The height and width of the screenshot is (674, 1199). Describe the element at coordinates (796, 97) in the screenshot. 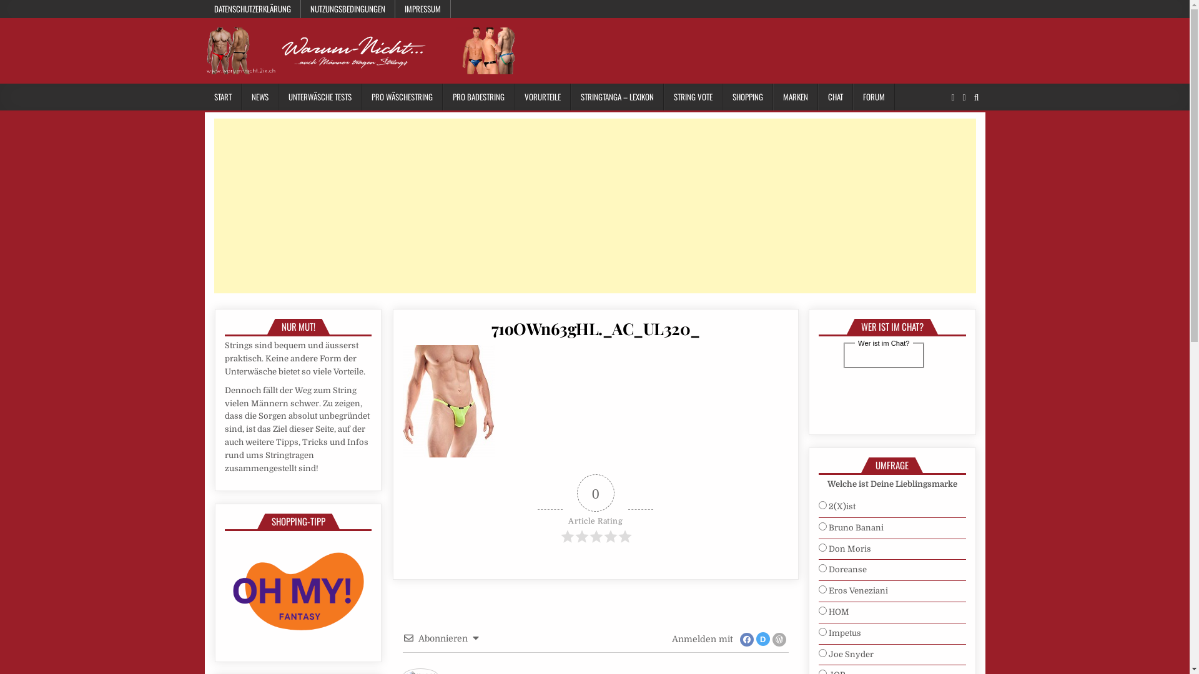

I see `MARKEN` at that location.